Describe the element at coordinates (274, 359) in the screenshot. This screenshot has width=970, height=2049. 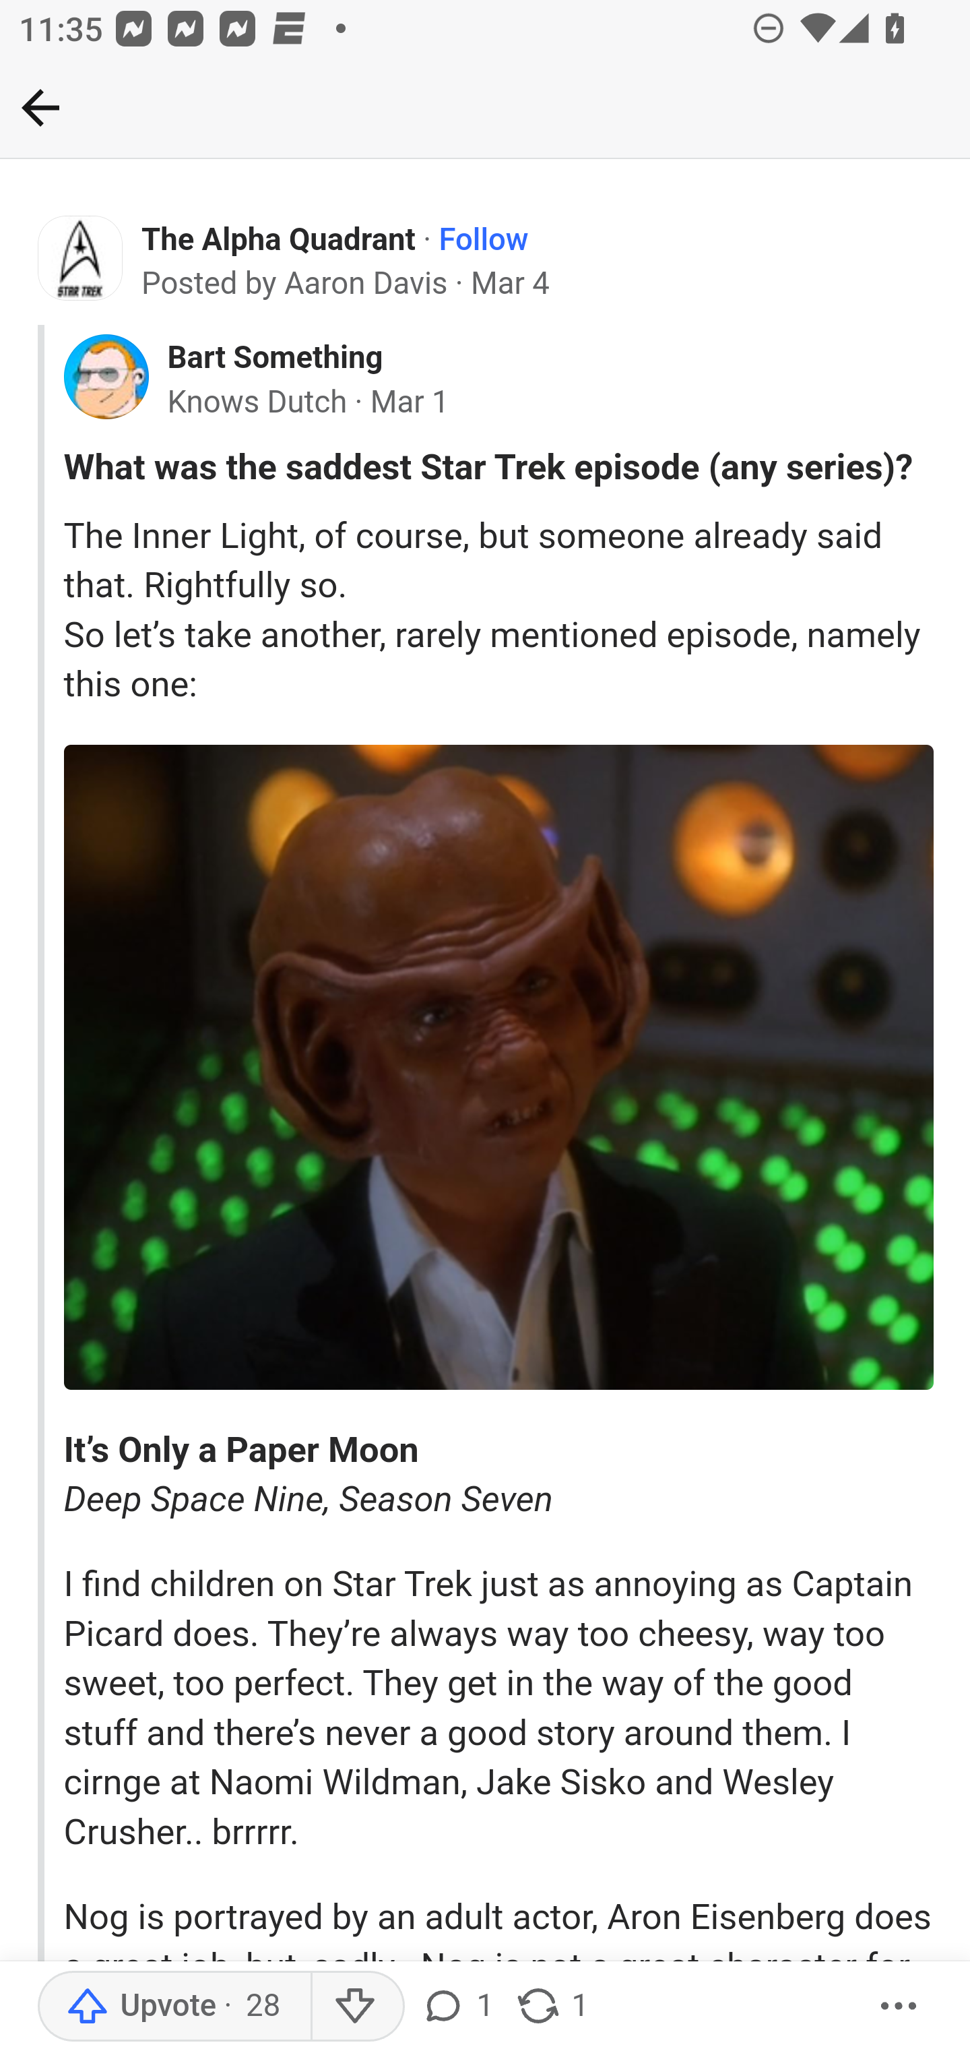
I see `Bart Something` at that location.